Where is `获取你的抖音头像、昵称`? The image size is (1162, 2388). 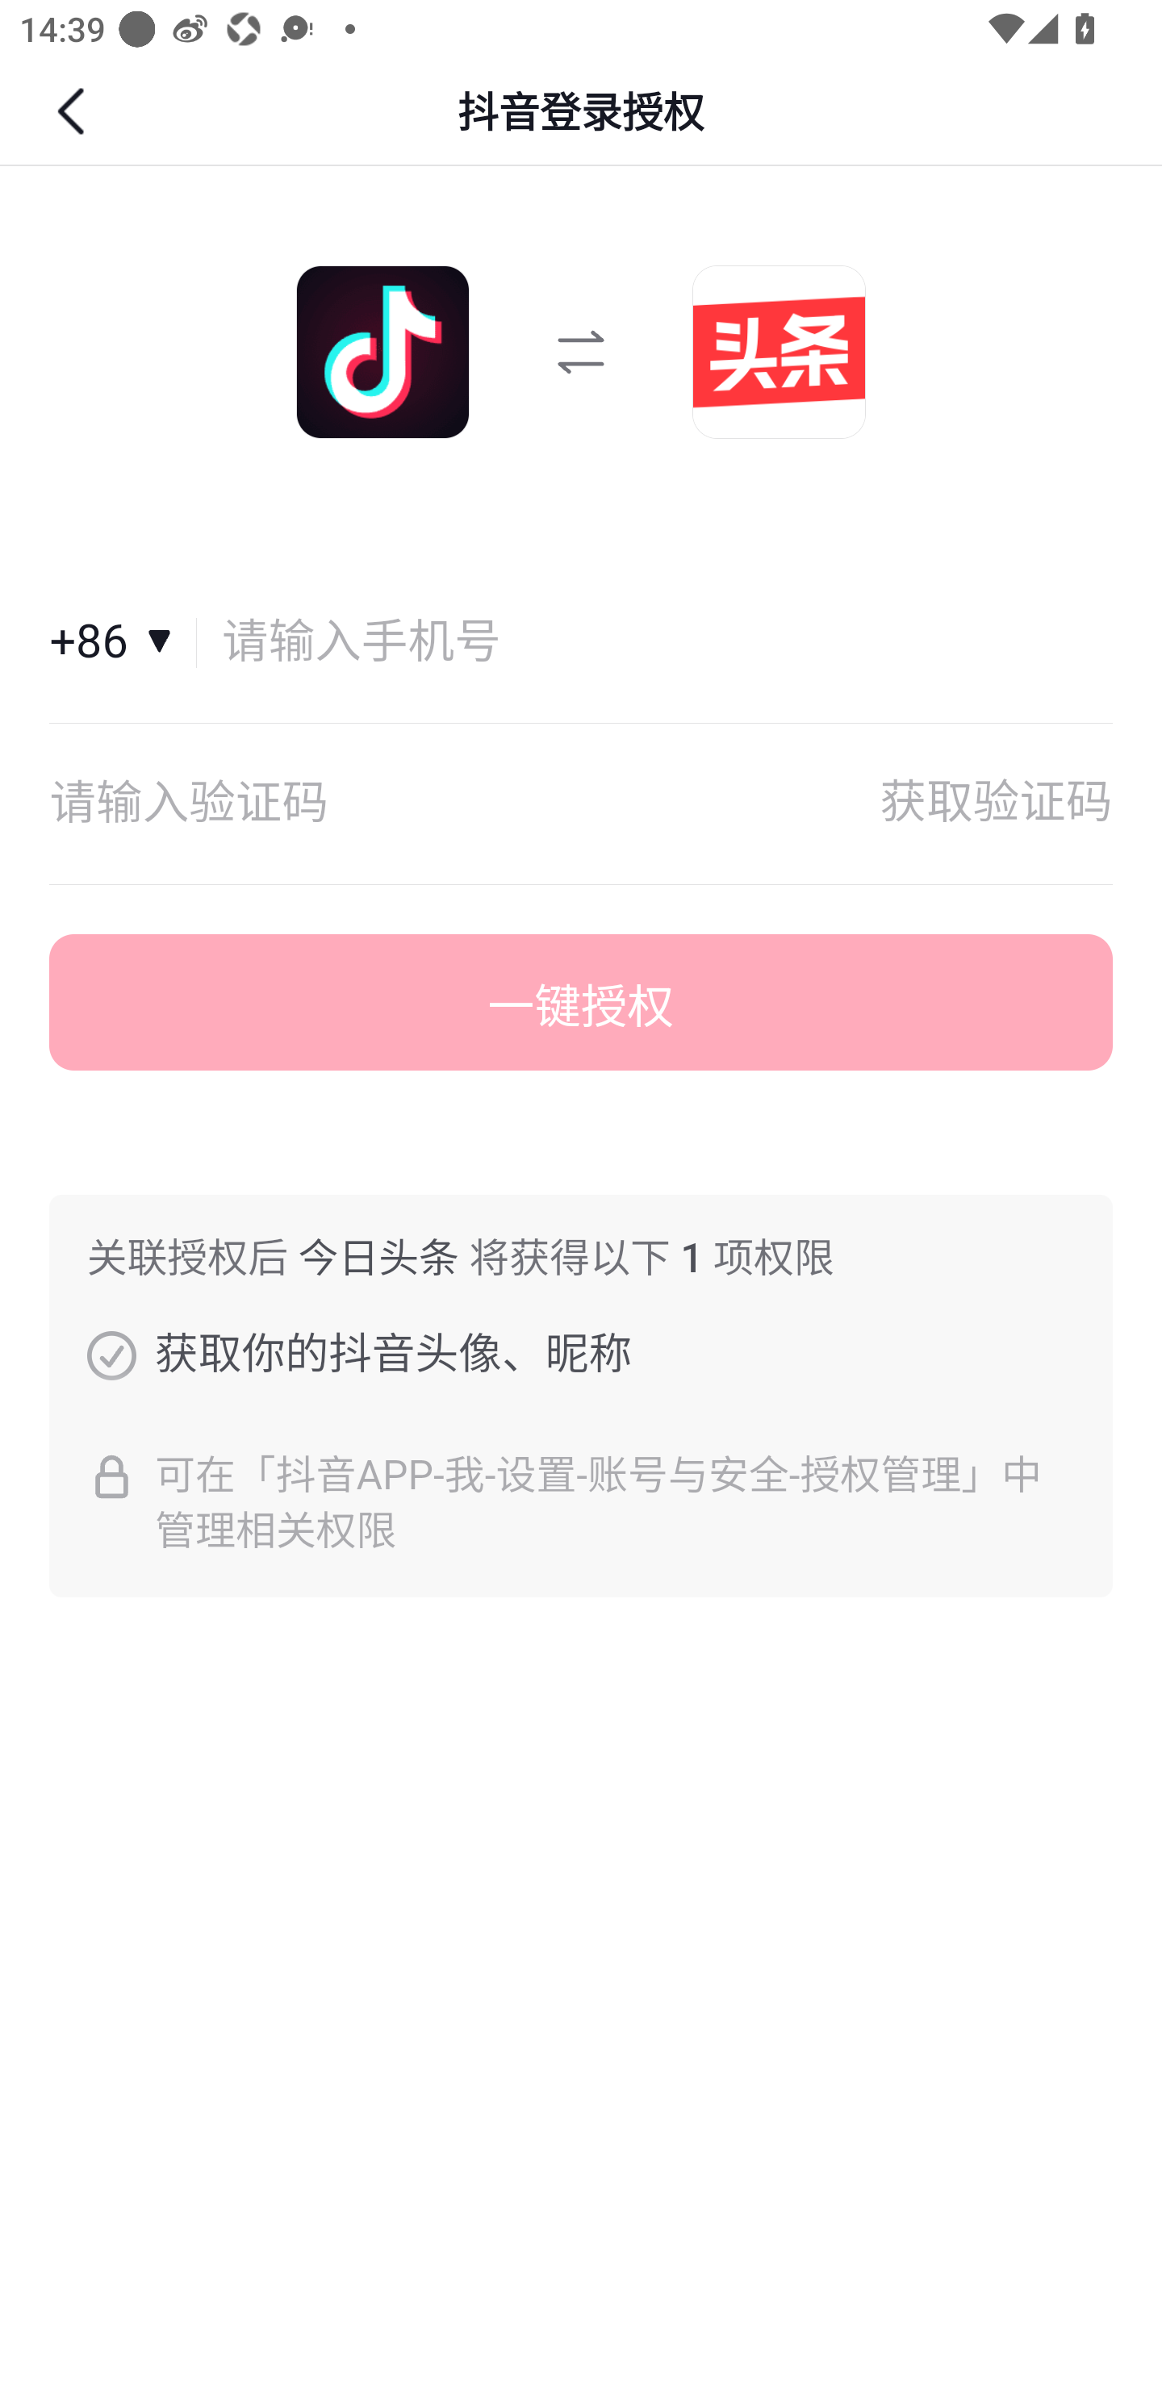 获取你的抖音头像、昵称 is located at coordinates (111, 1355).